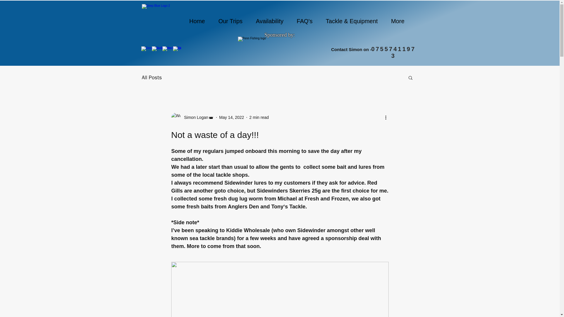  Describe the element at coordinates (305, 21) in the screenshot. I see `FAQ's` at that location.